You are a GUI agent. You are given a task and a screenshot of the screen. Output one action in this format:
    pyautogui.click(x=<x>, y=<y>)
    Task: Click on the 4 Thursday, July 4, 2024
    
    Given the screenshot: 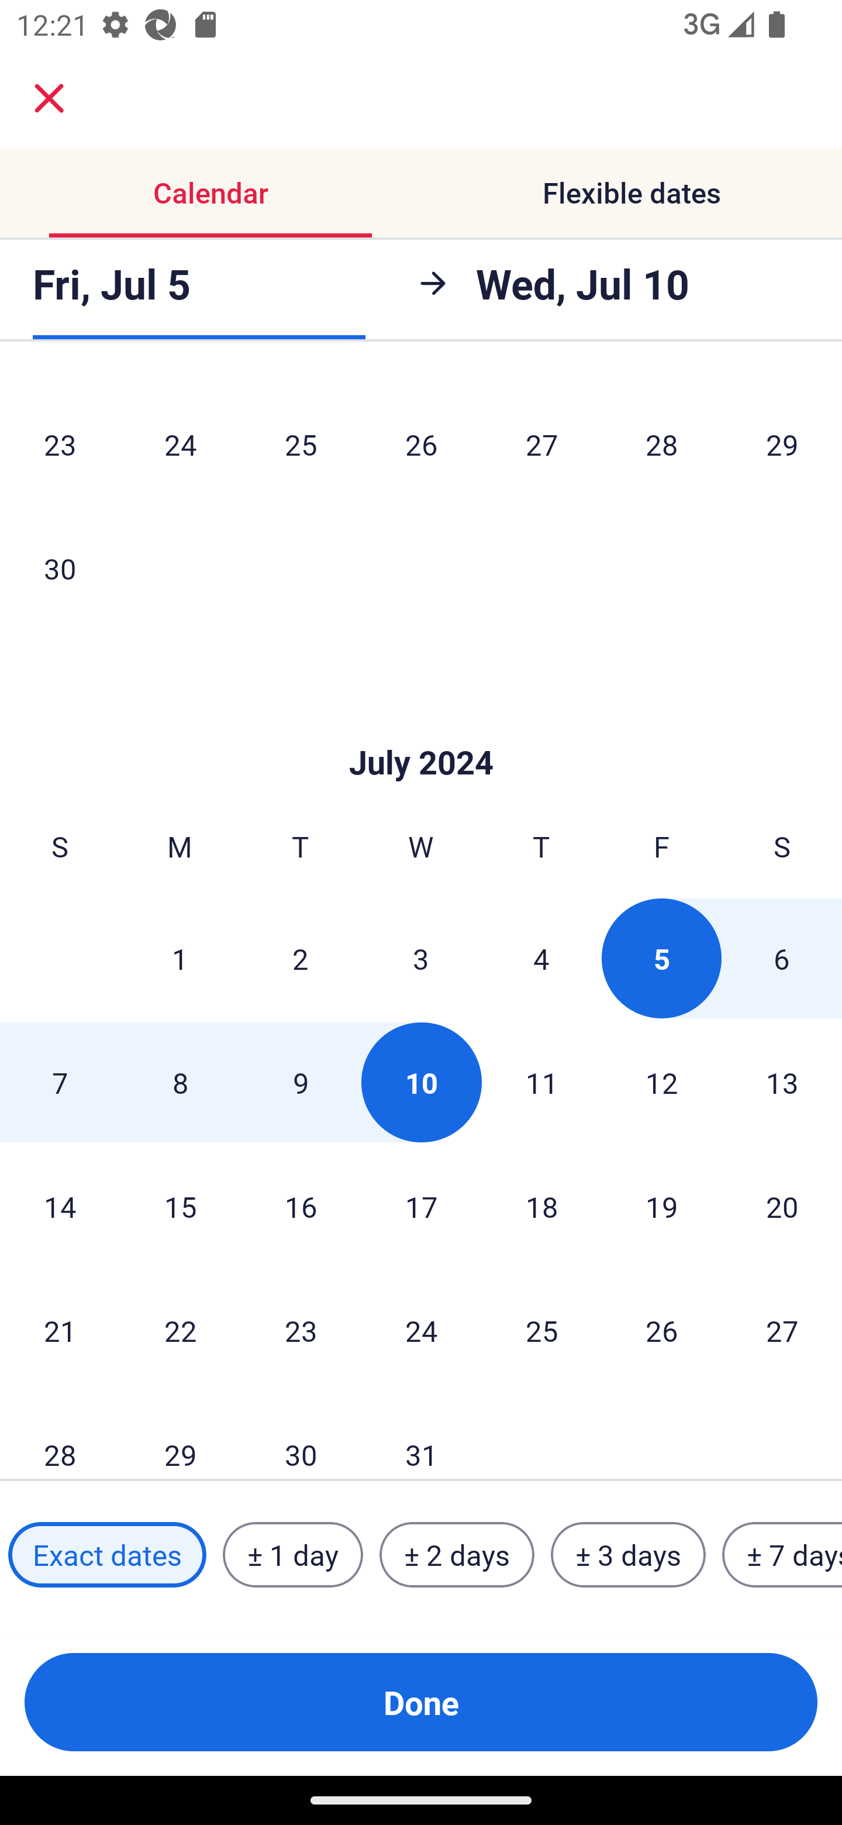 What is the action you would take?
    pyautogui.click(x=541, y=958)
    